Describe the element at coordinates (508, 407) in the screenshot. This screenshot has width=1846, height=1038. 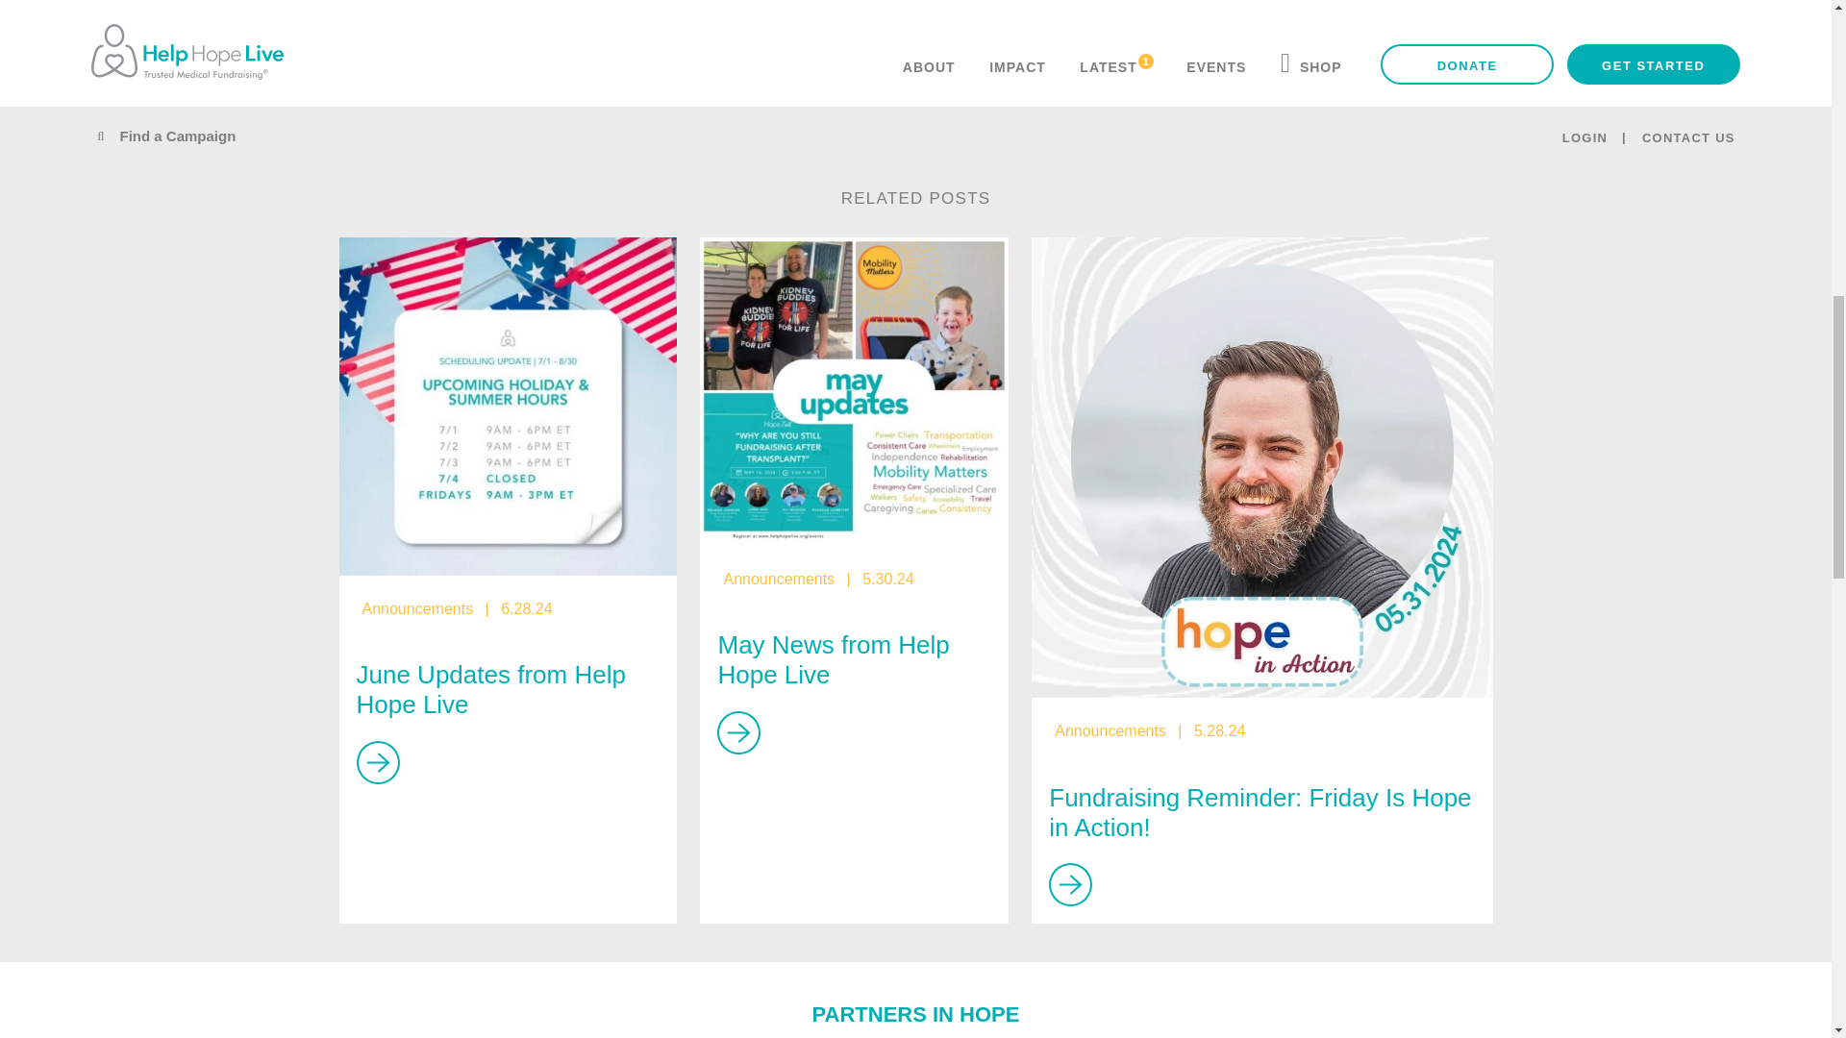
I see `June Updates from Help Hope Live` at that location.